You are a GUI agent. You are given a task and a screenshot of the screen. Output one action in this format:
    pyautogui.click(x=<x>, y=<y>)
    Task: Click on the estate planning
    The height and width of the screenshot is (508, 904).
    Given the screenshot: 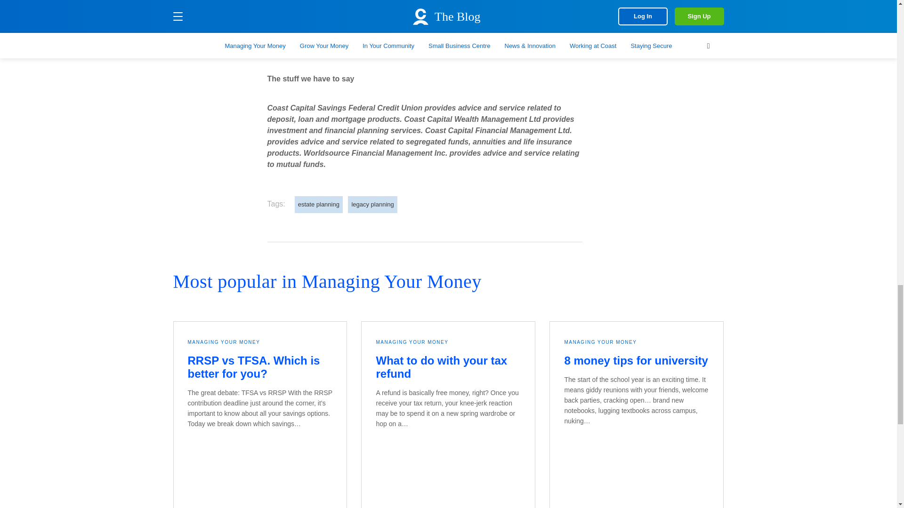 What is the action you would take?
    pyautogui.click(x=318, y=204)
    